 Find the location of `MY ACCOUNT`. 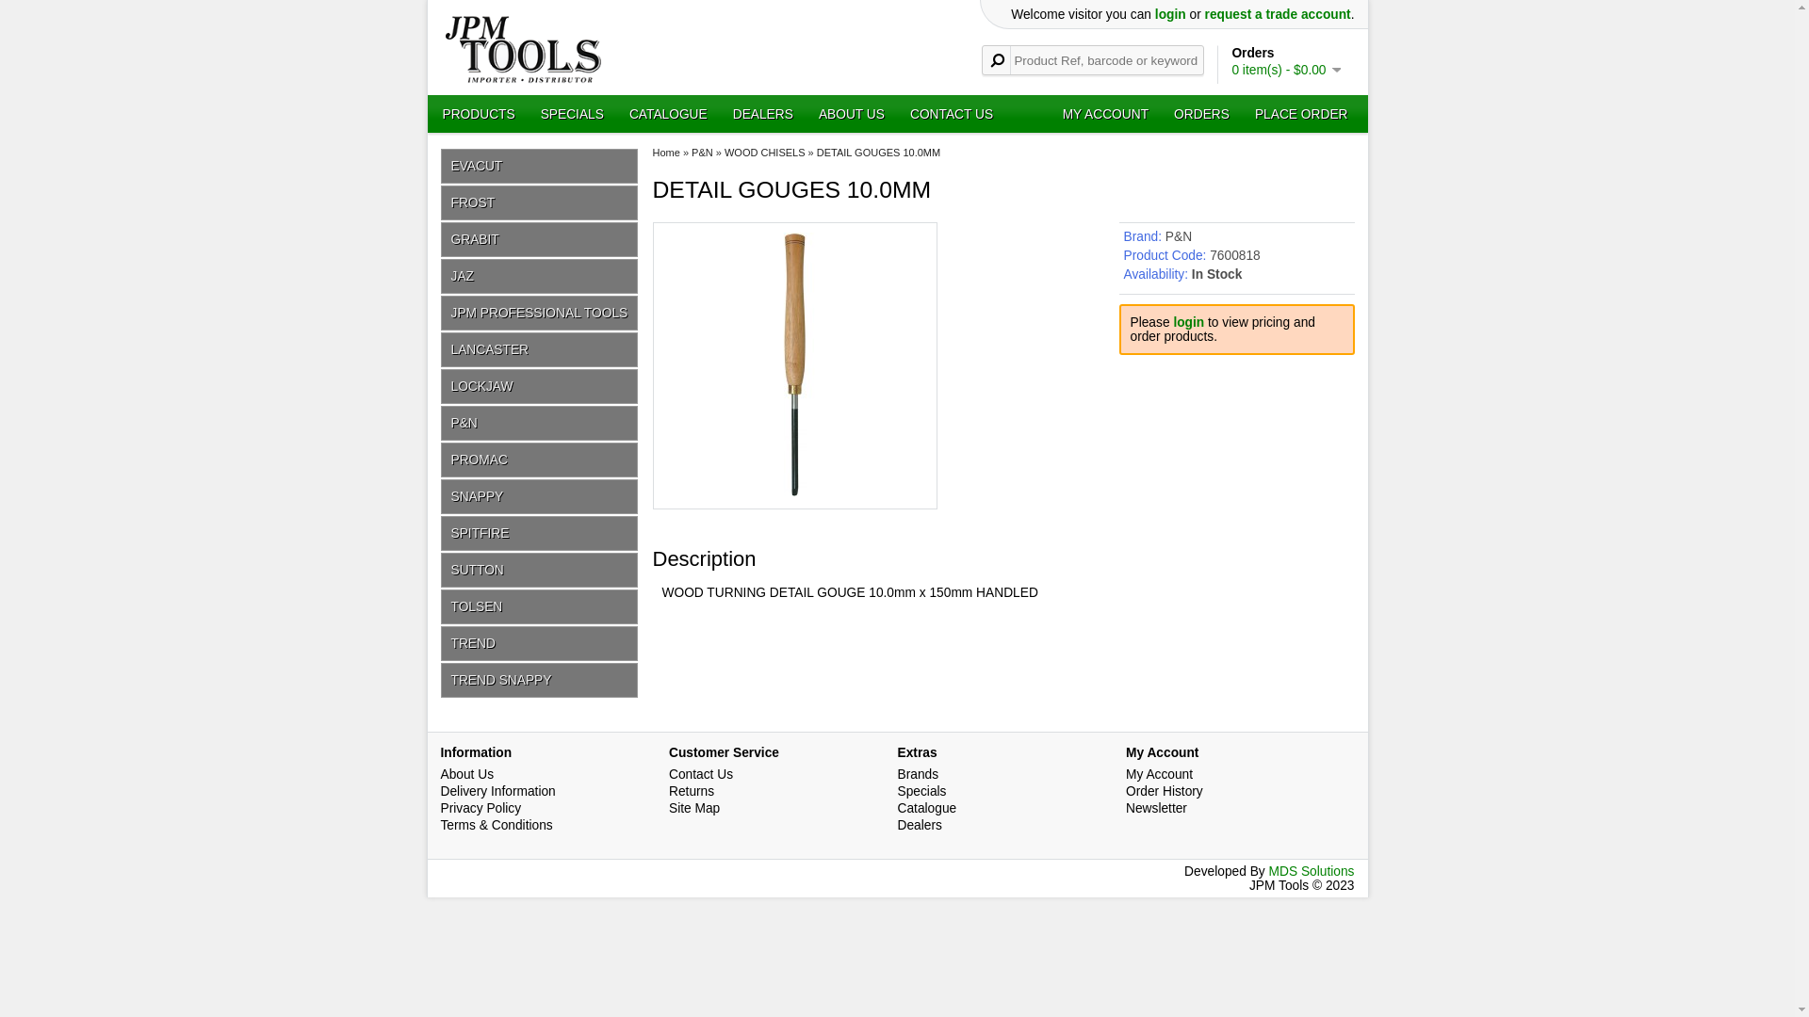

MY ACCOUNT is located at coordinates (1106, 115).